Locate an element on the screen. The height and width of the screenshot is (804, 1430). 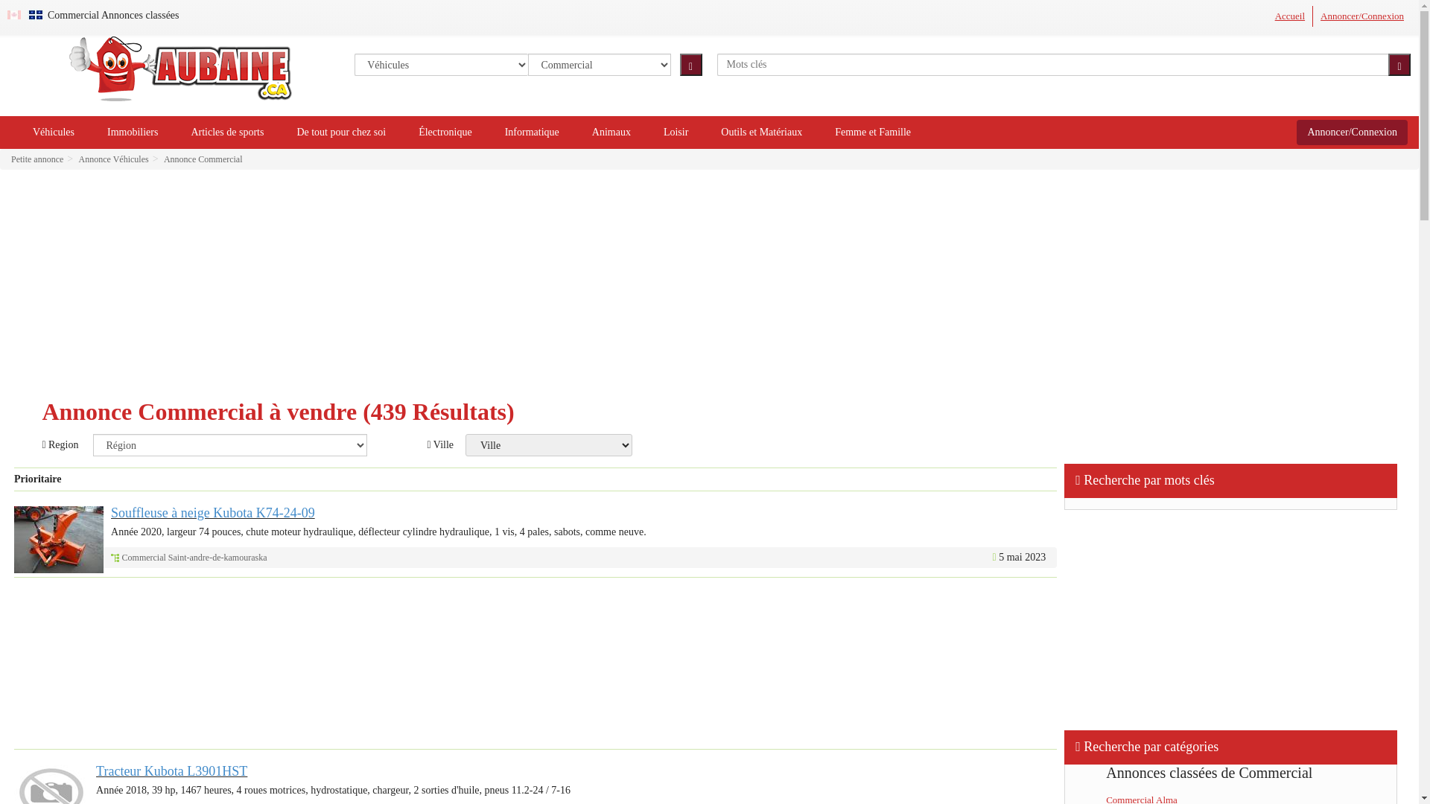
Annoncer/Connexion is located at coordinates (1362, 16).